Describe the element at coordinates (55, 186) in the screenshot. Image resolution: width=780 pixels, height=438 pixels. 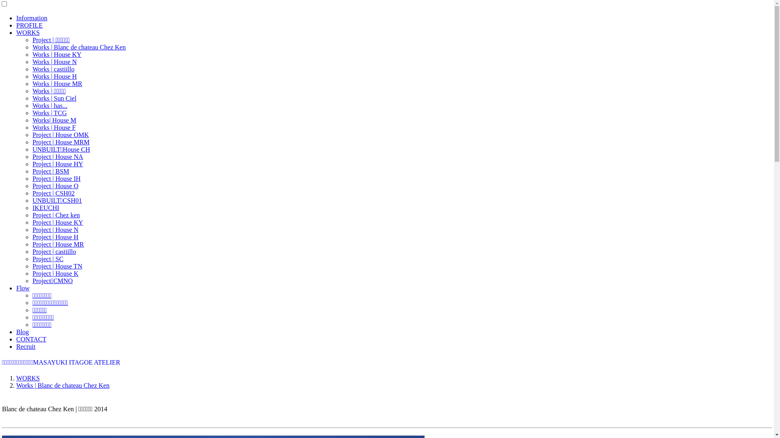
I see `Project | House O` at that location.